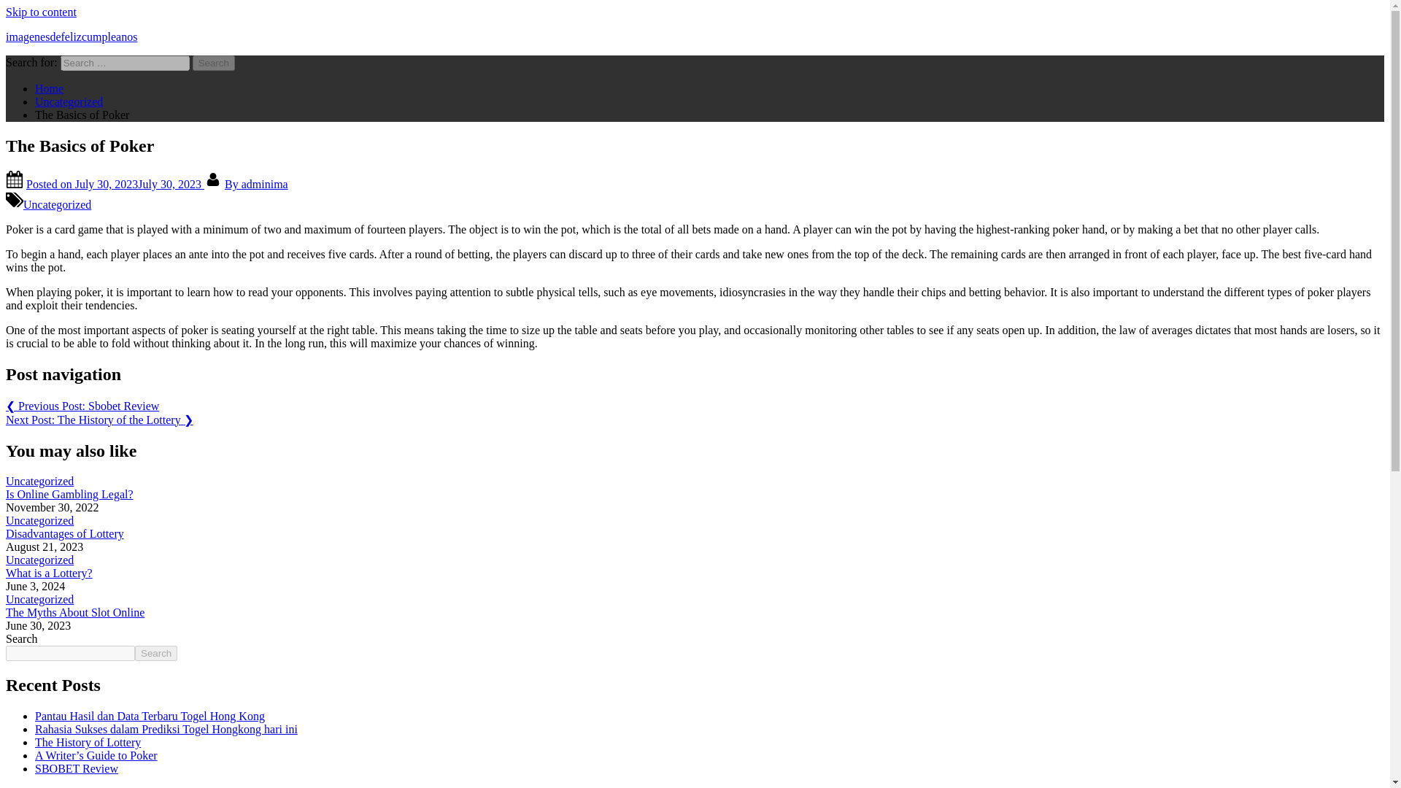 This screenshot has height=788, width=1401. Describe the element at coordinates (214, 63) in the screenshot. I see `Search` at that location.